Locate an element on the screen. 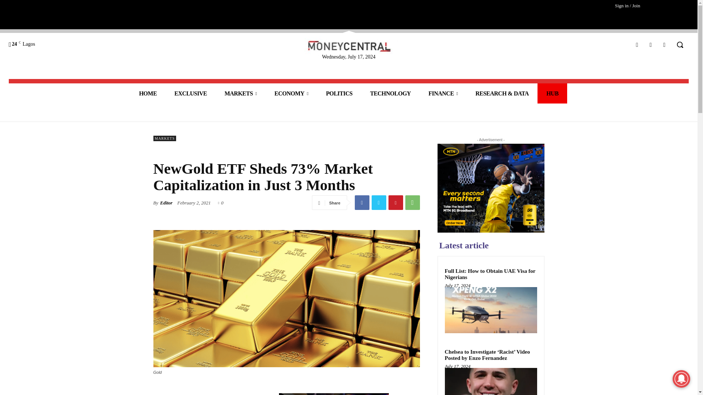 This screenshot has height=395, width=703. WhatsApp is located at coordinates (412, 202).